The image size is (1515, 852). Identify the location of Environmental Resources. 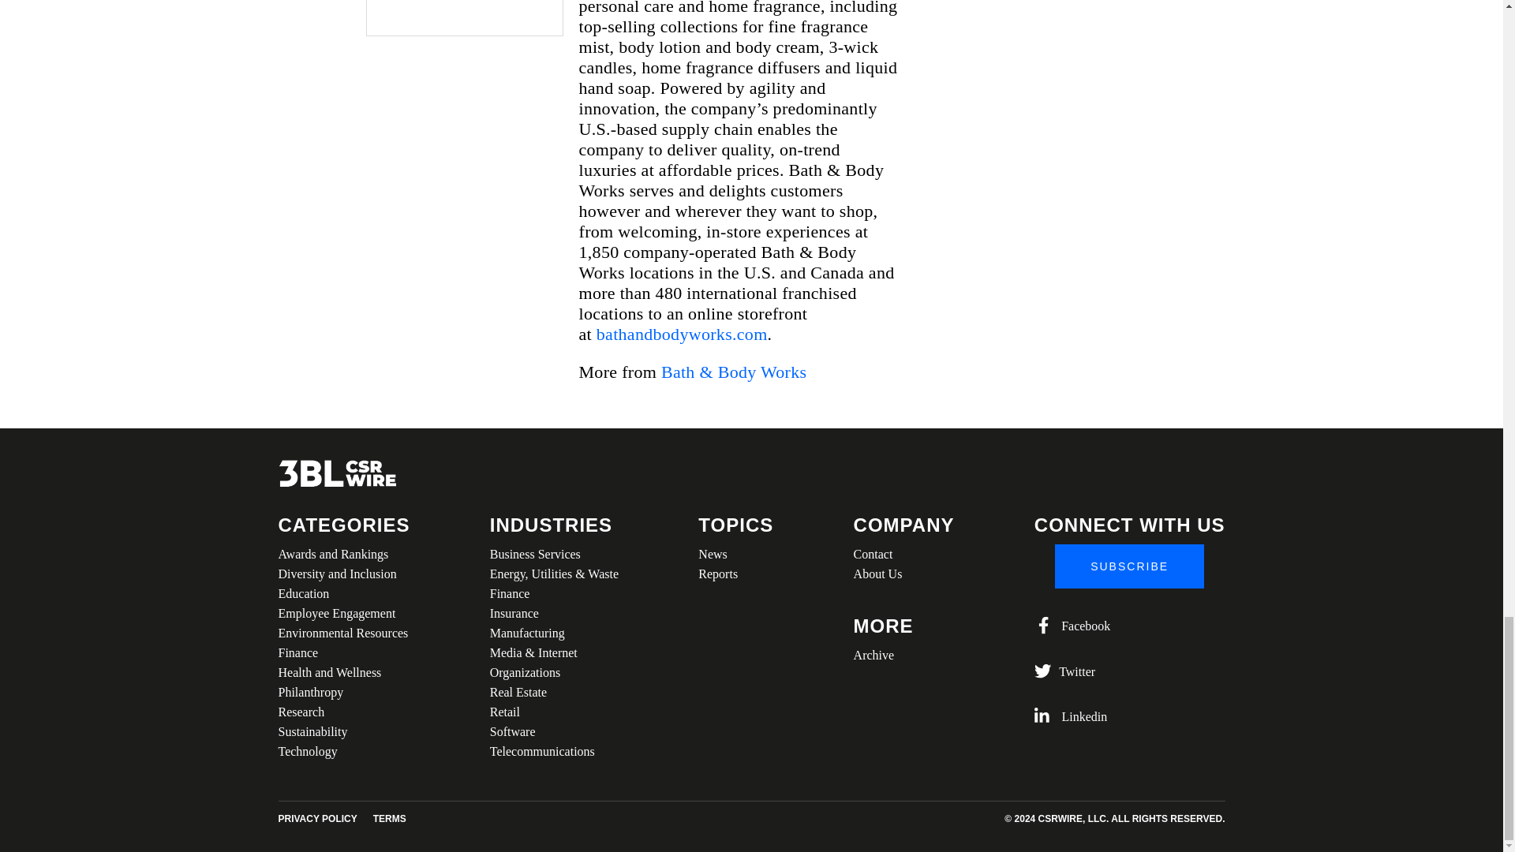
(342, 633).